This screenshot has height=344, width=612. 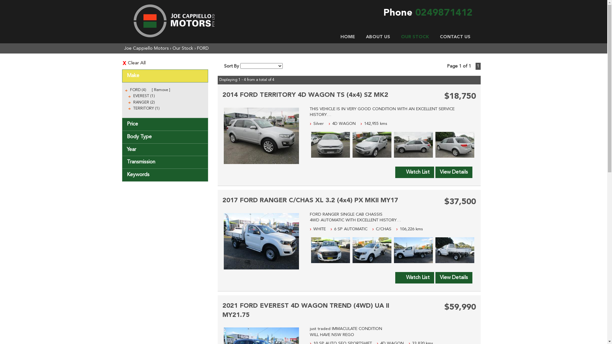 I want to click on Our Stock, so click(x=182, y=48).